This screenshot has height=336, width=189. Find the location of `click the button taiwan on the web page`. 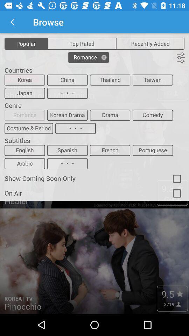

click the button taiwan on the web page is located at coordinates (153, 80).